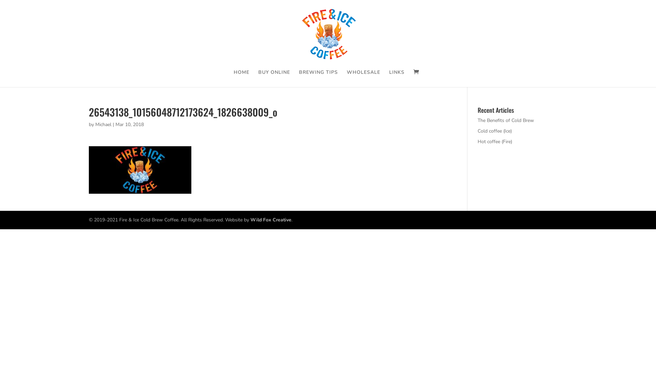 This screenshot has height=369, width=656. I want to click on WHOLESALE, so click(364, 79).